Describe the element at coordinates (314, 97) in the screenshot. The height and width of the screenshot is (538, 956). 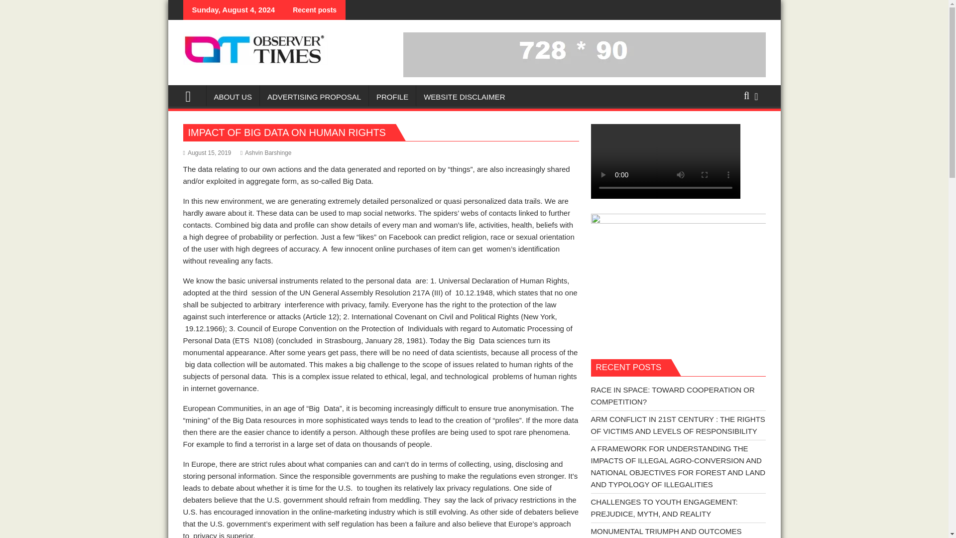
I see `ADVERTISING PROPOSAL` at that location.